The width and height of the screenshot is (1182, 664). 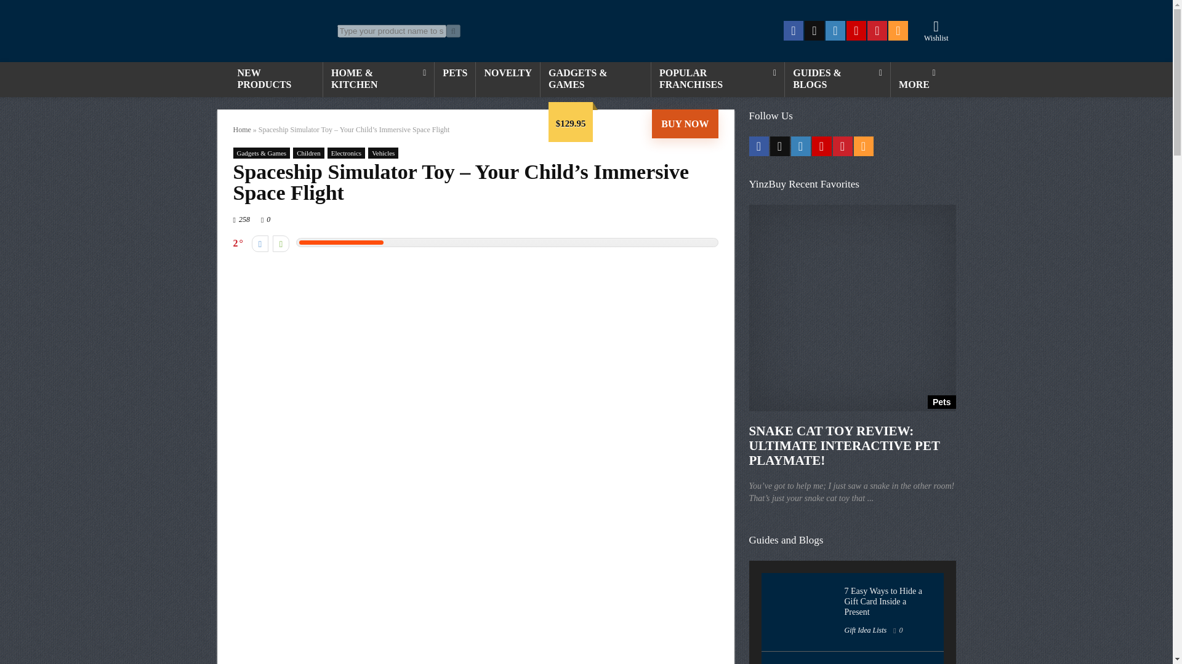 What do you see at coordinates (383, 152) in the screenshot?
I see `View all posts in Vehicles` at bounding box center [383, 152].